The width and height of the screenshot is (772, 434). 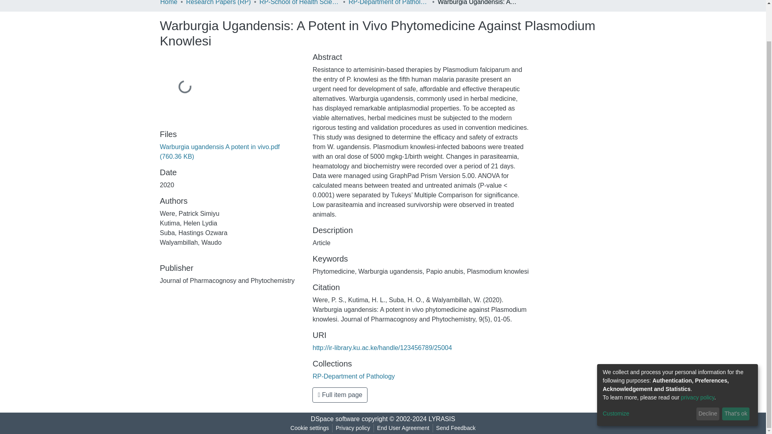 I want to click on Decline, so click(x=708, y=374).